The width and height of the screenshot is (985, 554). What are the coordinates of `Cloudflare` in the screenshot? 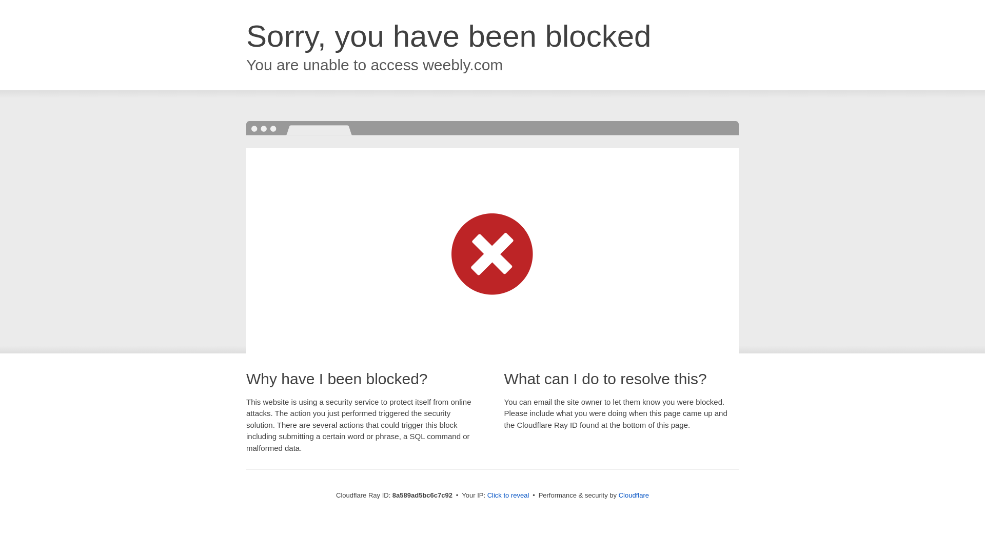 It's located at (634, 495).